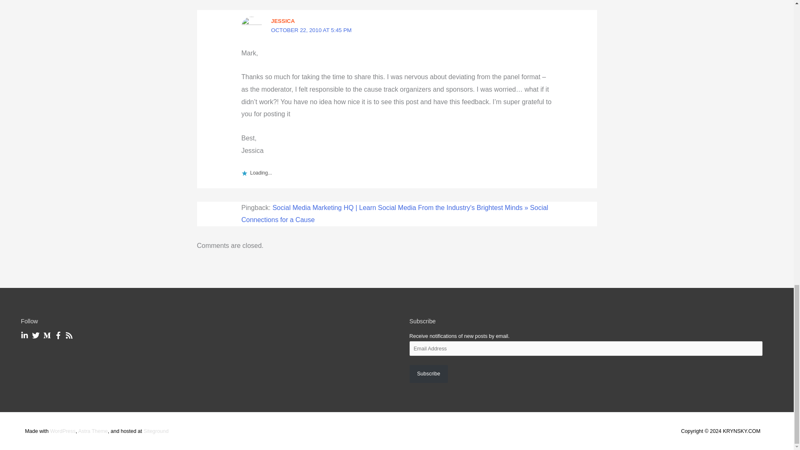 The height and width of the screenshot is (450, 800). Describe the element at coordinates (428, 374) in the screenshot. I see `Subscribe` at that location.